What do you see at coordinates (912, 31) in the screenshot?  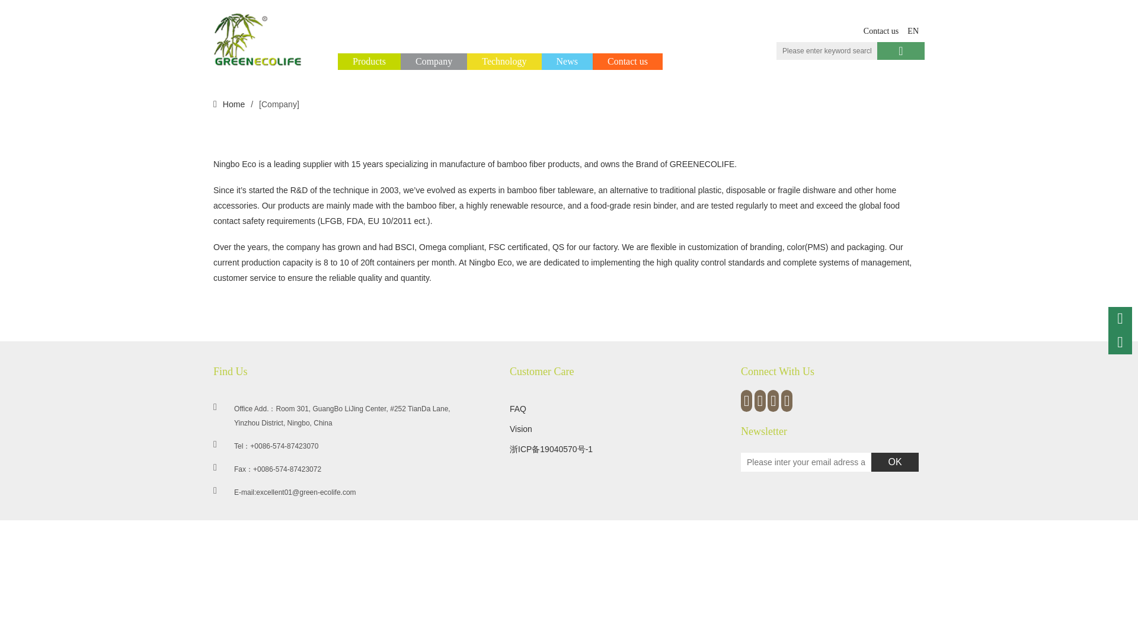 I see `ENGLISH` at bounding box center [912, 31].